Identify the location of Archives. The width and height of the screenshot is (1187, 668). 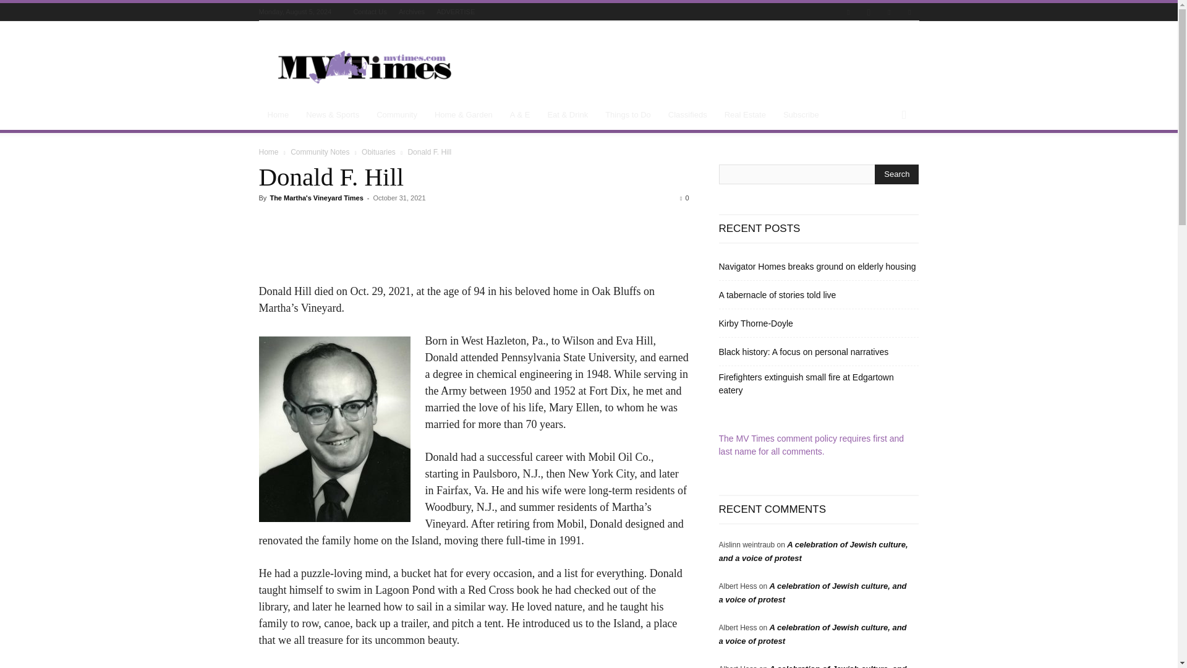
(412, 11).